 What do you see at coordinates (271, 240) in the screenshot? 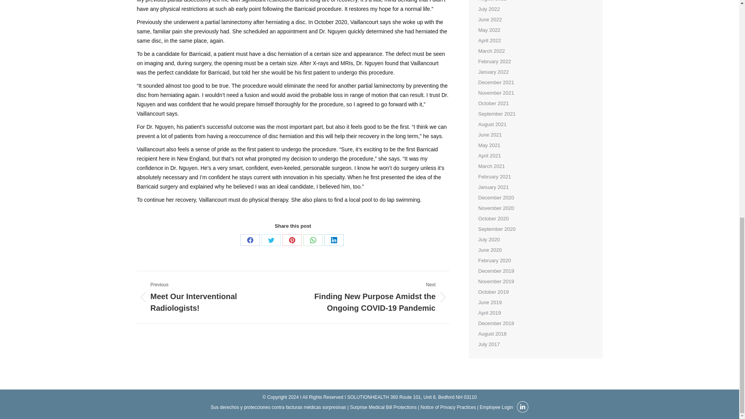
I see `Twitter` at bounding box center [271, 240].